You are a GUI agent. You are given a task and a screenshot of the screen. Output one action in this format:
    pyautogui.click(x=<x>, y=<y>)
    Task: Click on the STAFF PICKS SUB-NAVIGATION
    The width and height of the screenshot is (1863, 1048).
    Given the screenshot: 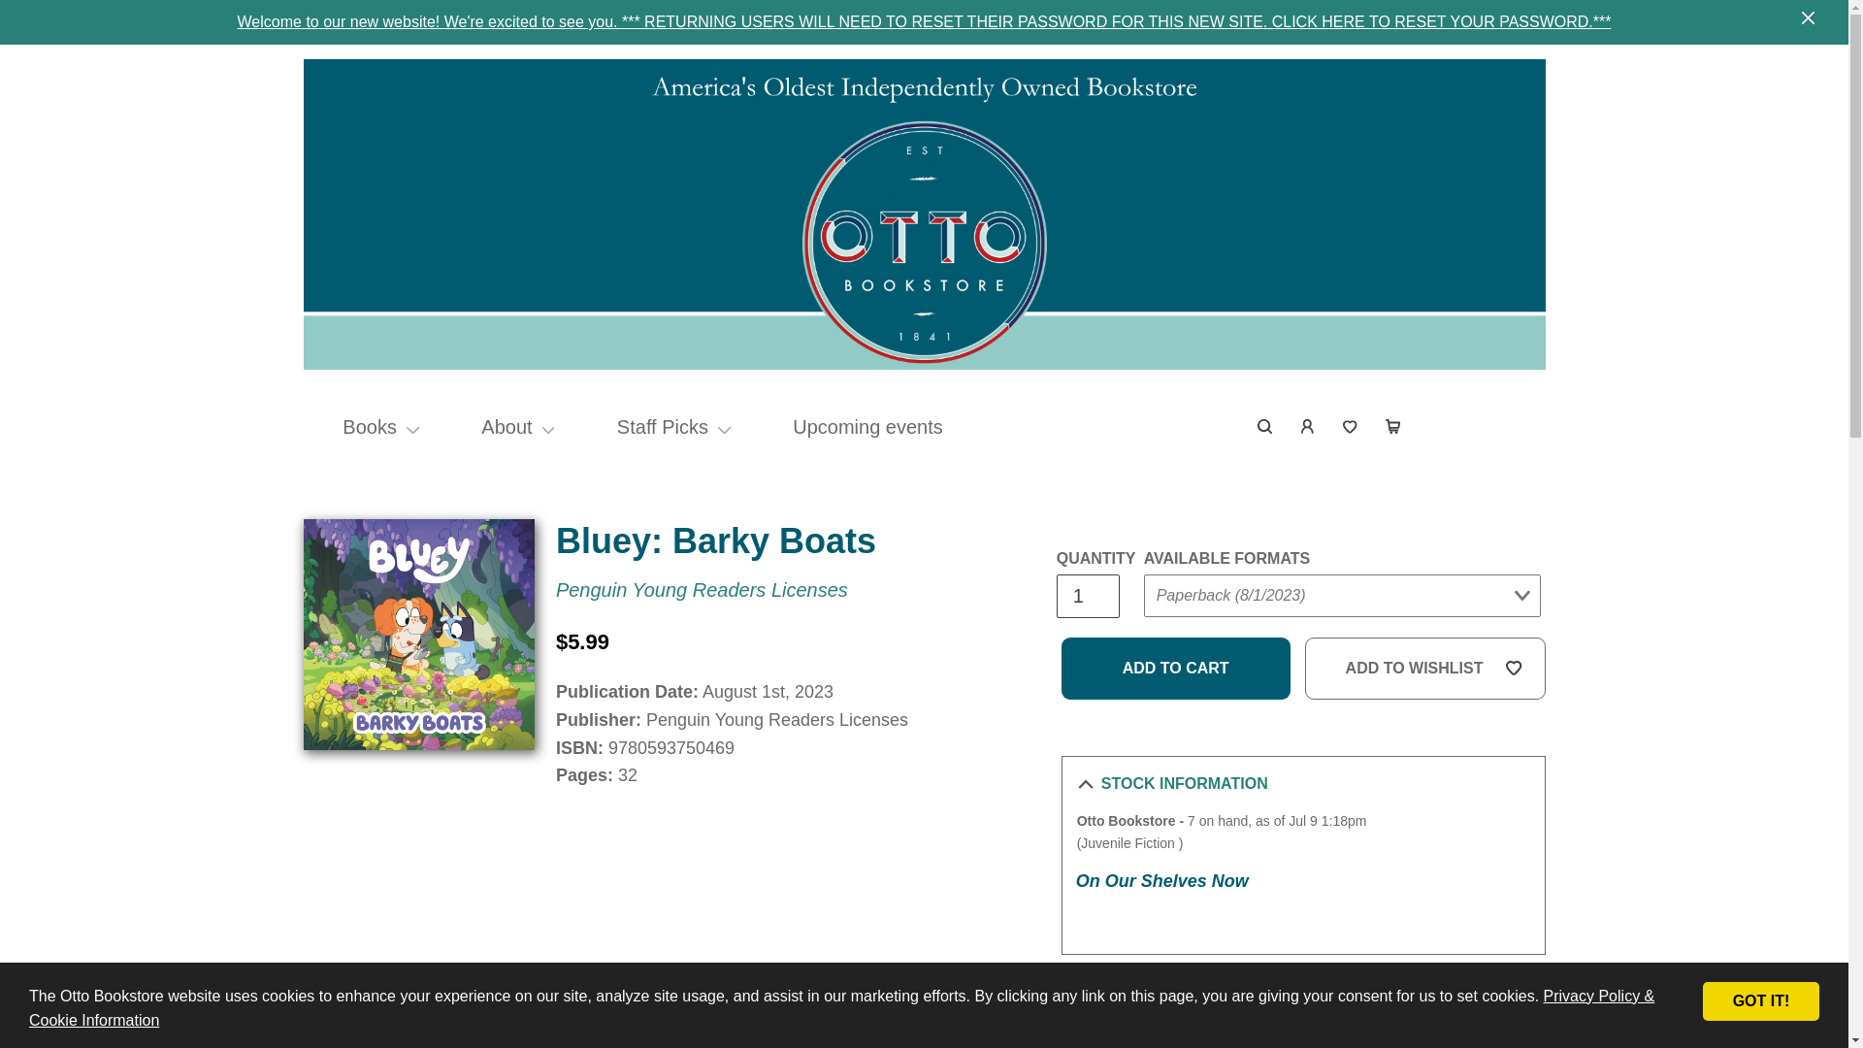 What is the action you would take?
    pyautogui.click(x=724, y=427)
    